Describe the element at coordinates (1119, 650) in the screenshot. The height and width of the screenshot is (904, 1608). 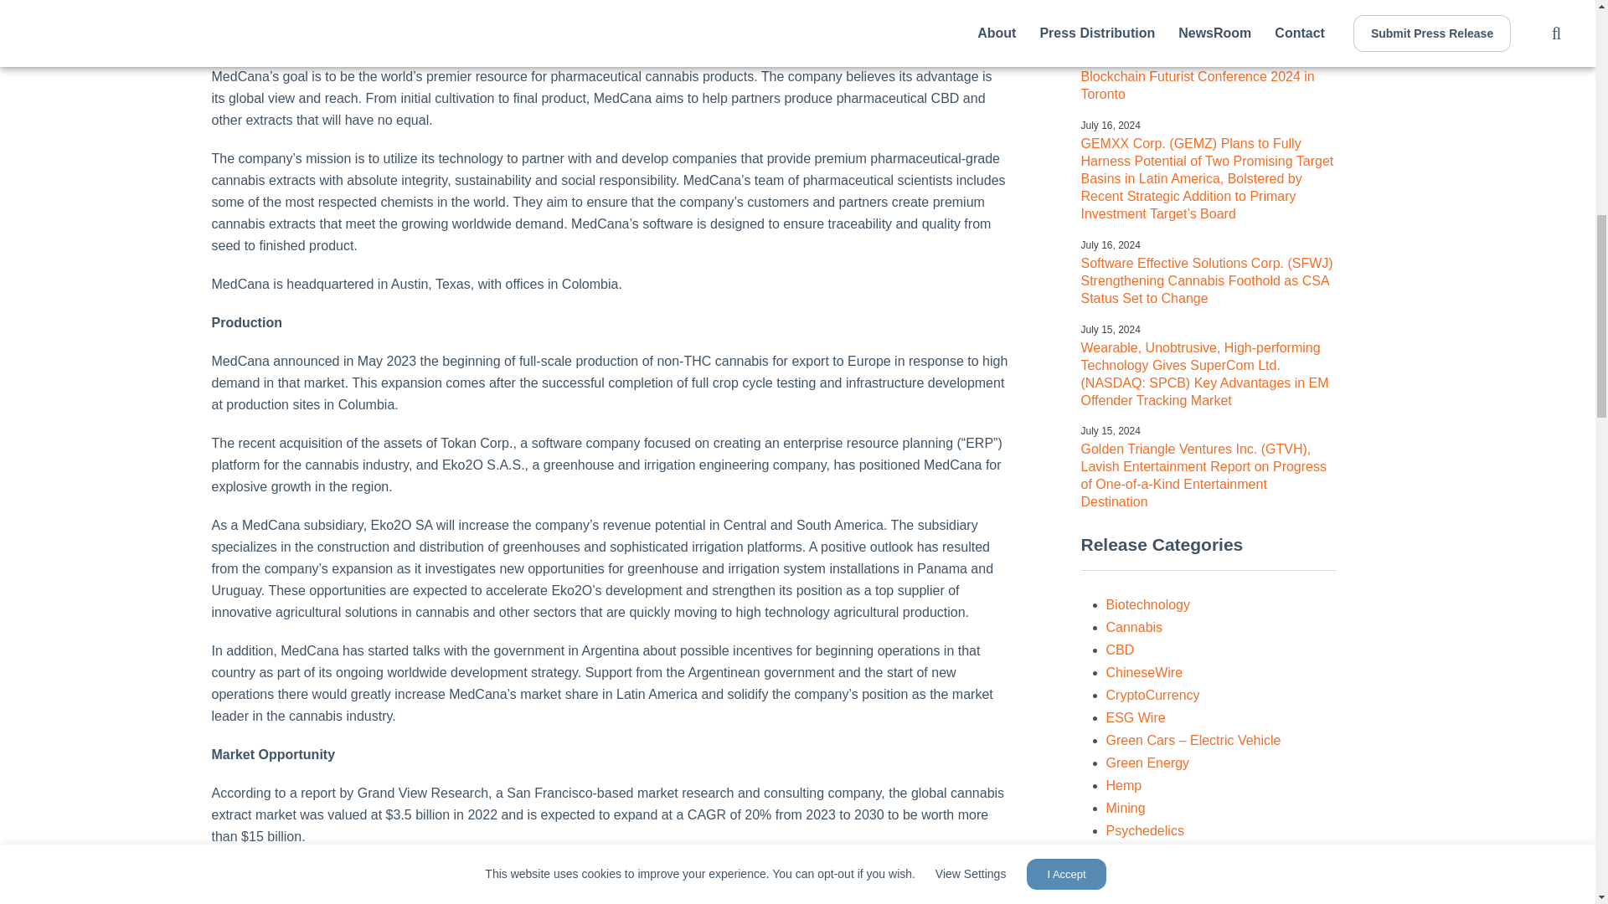
I see `View all posts in CBD` at that location.